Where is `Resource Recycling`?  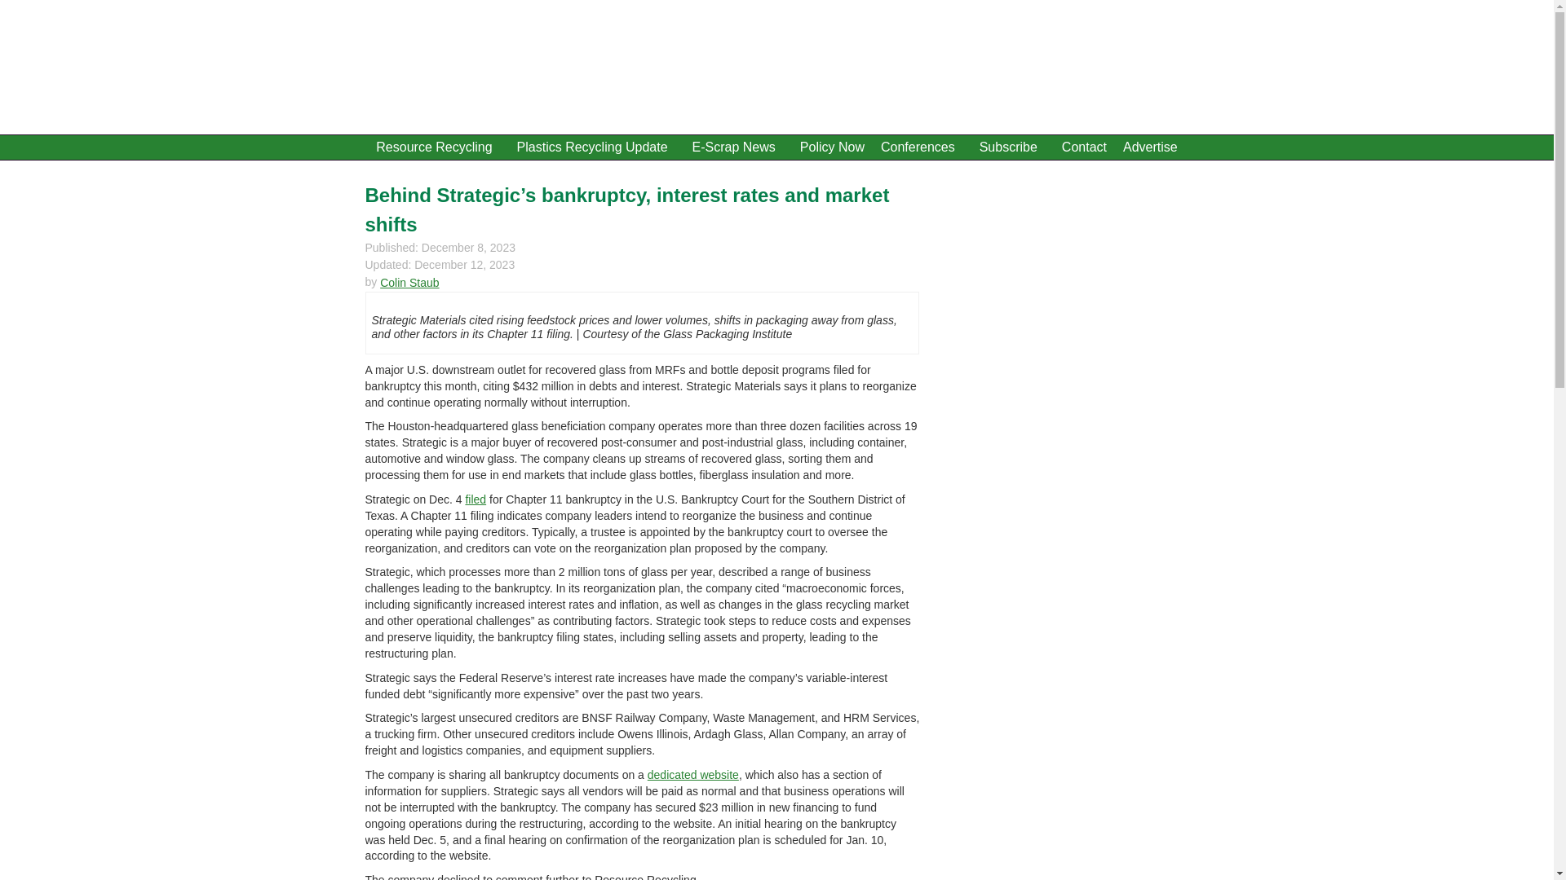
Resource Recycling is located at coordinates (437, 147).